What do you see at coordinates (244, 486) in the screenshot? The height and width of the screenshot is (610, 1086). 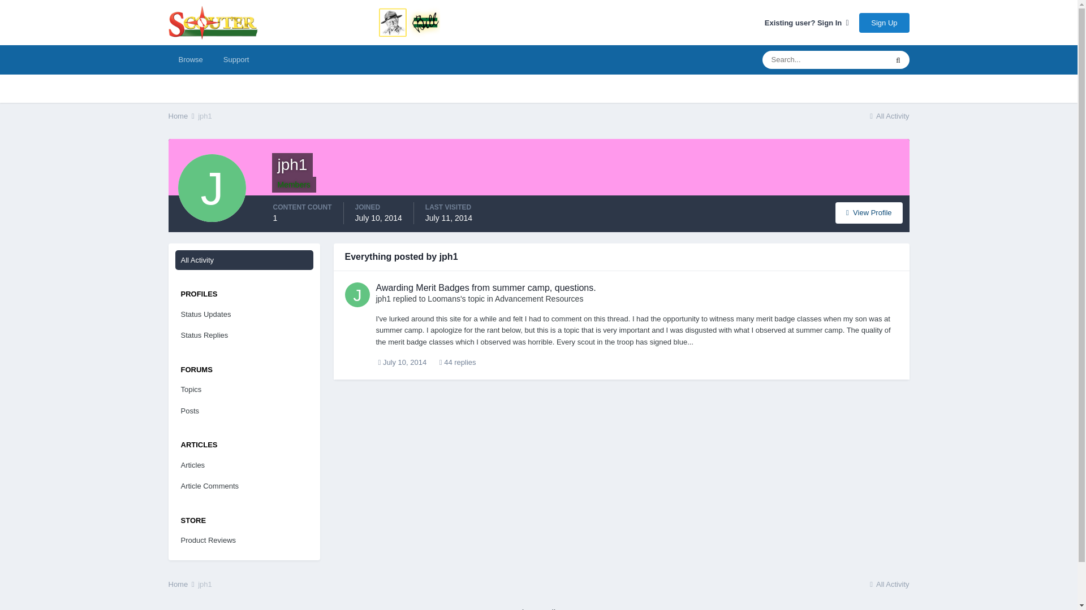 I see `Article Comments` at bounding box center [244, 486].